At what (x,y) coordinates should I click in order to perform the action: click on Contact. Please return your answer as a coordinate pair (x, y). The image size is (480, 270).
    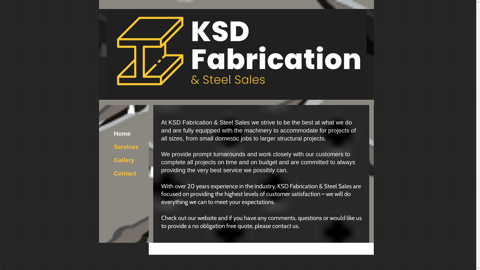
    Looking at the image, I should click on (125, 173).